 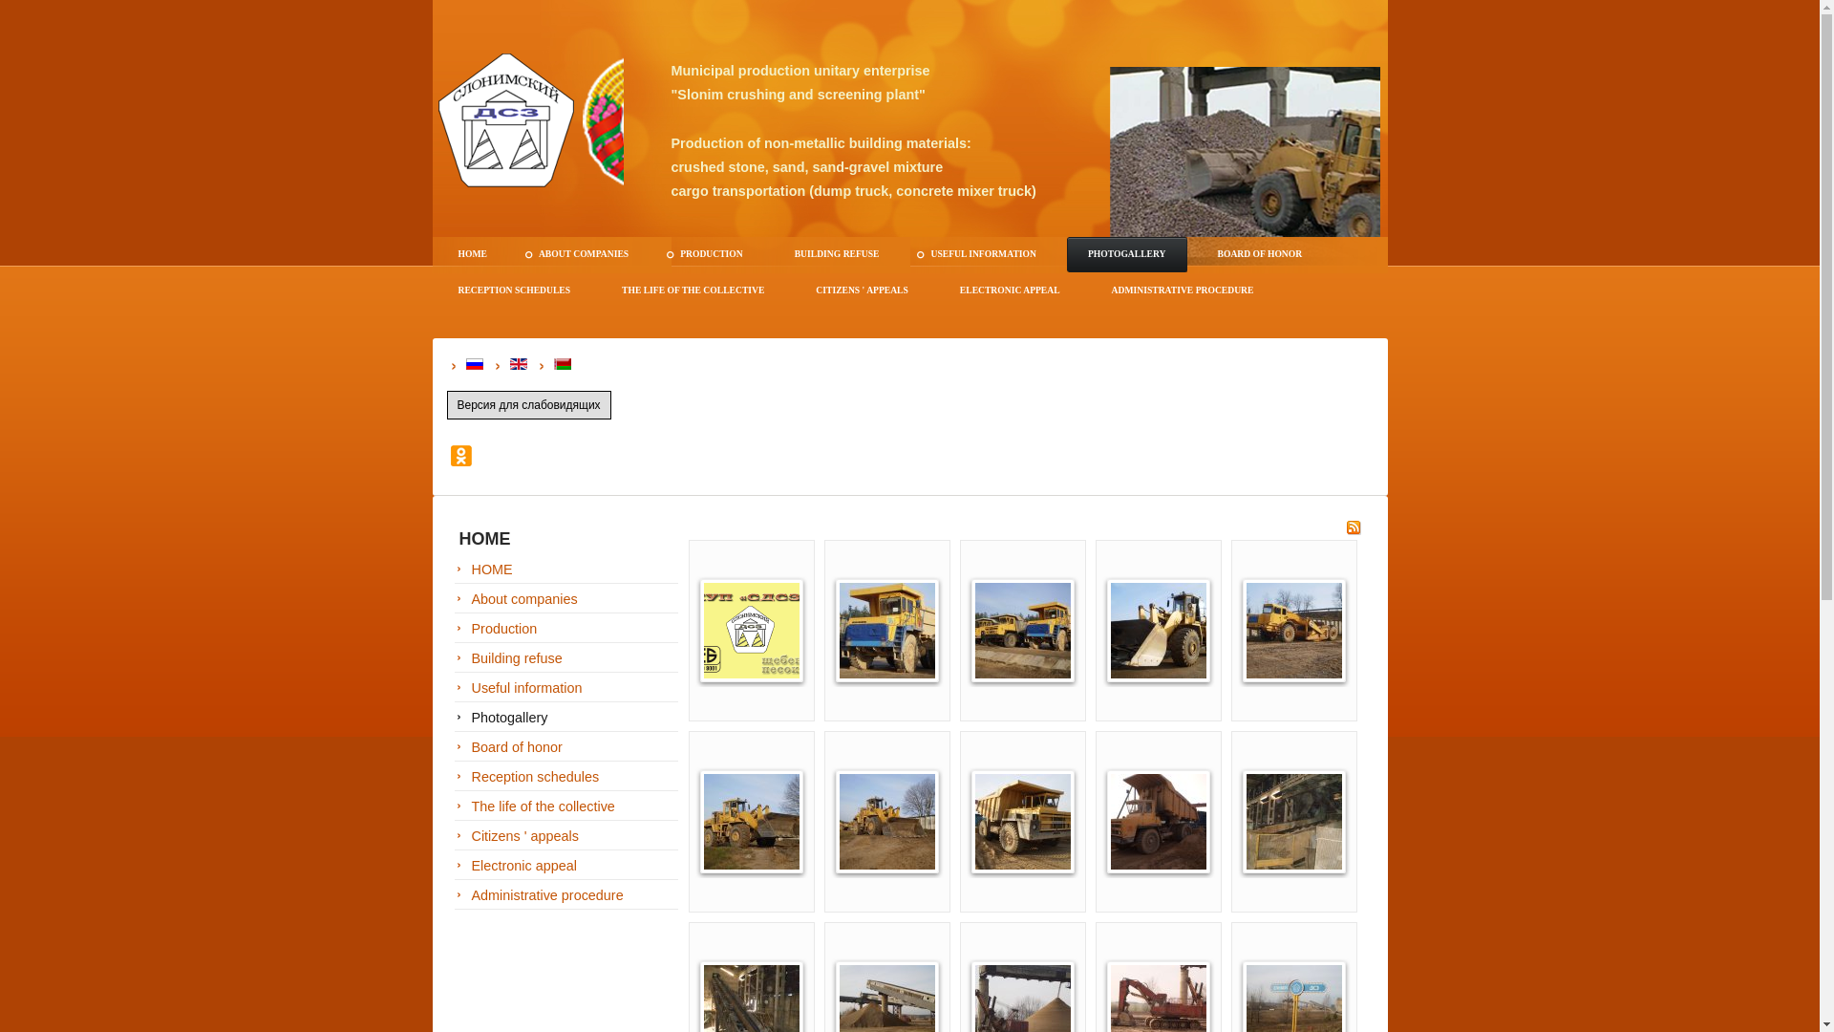 I want to click on Board of honor, so click(x=568, y=747).